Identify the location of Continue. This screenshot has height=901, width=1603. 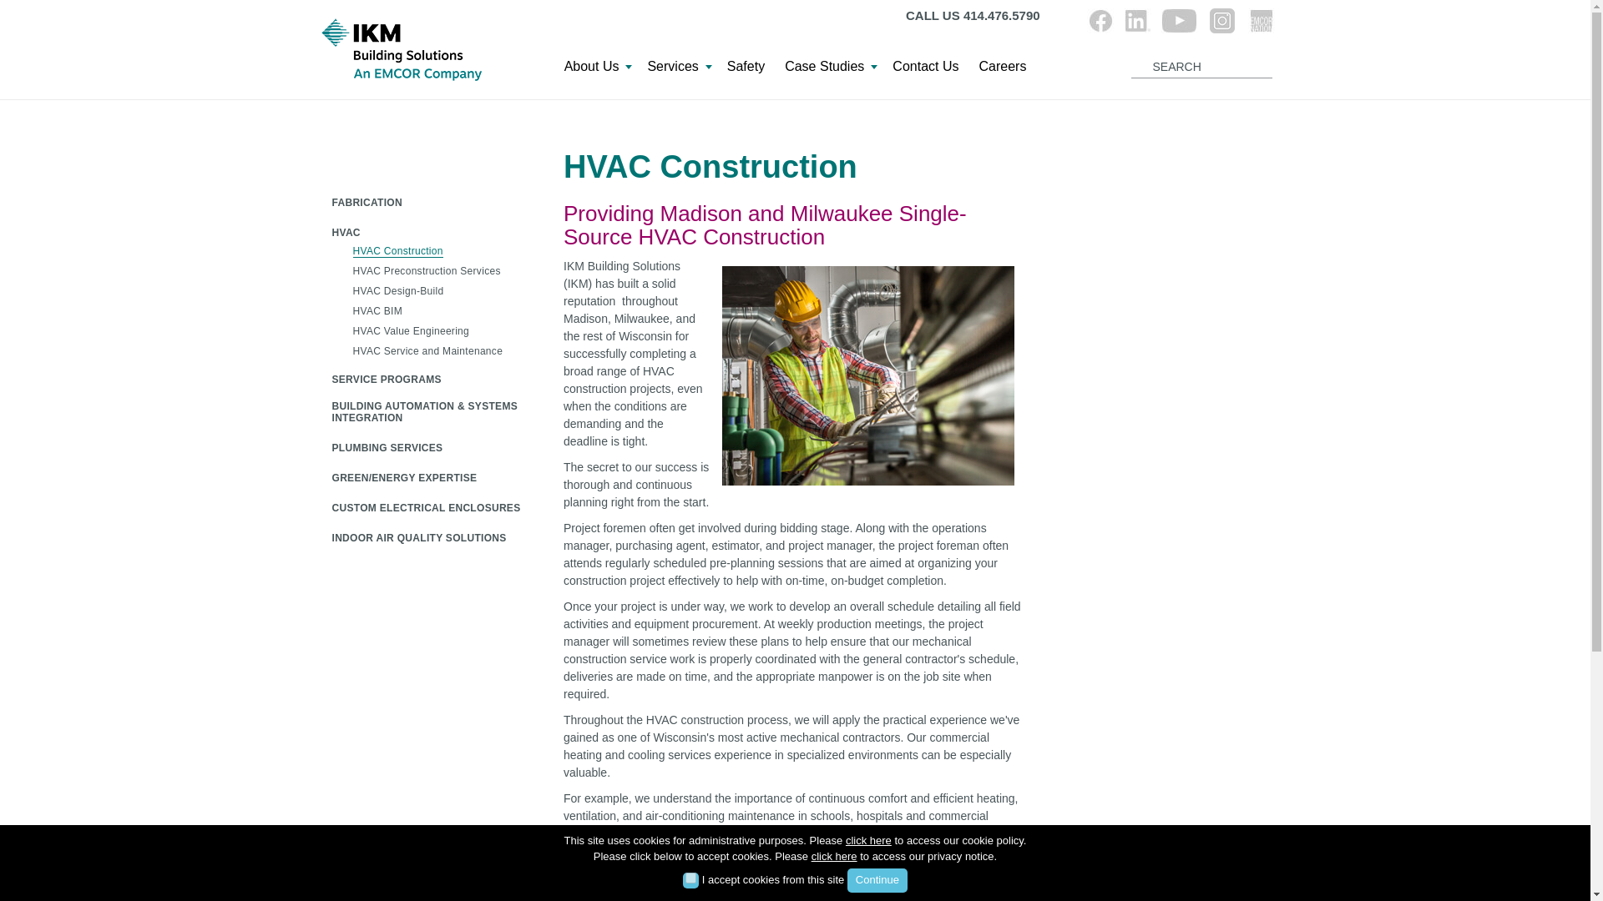
(877, 881).